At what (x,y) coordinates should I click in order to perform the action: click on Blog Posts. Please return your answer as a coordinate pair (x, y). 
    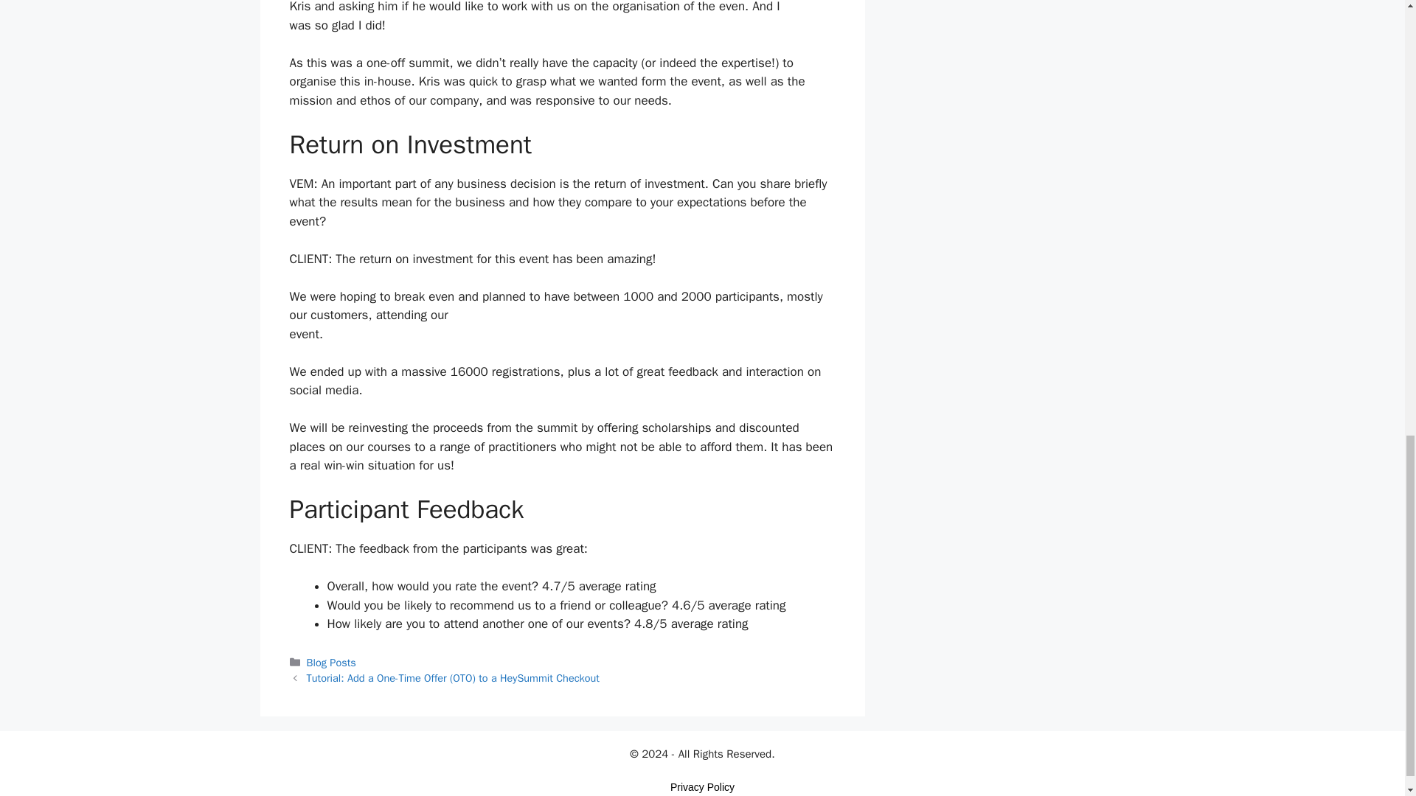
    Looking at the image, I should click on (332, 662).